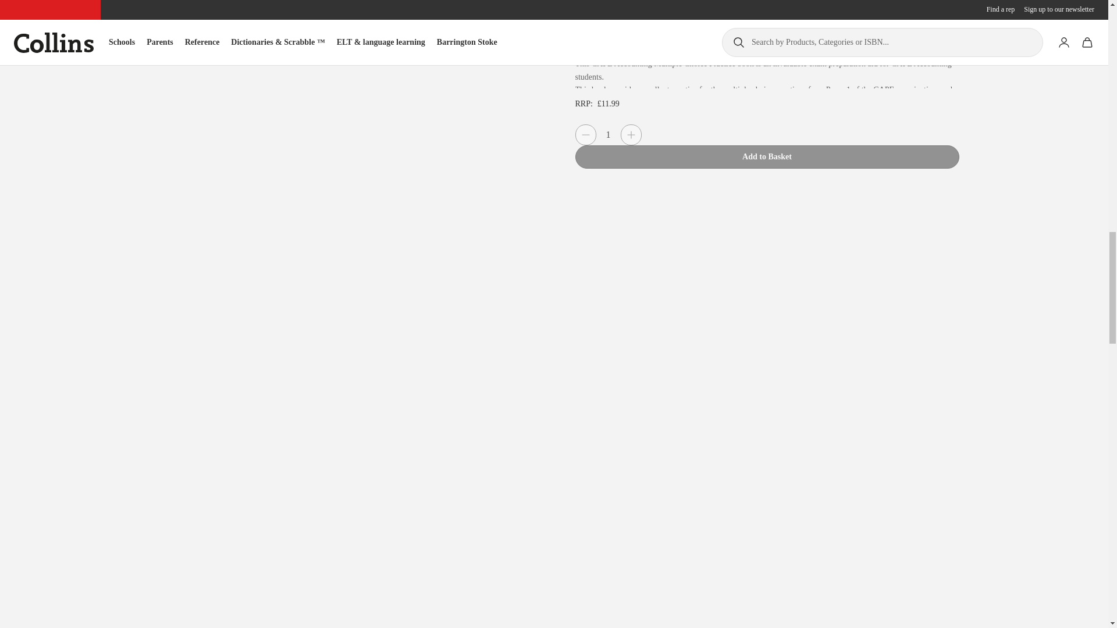 The width and height of the screenshot is (1117, 628). Describe the element at coordinates (631, 134) in the screenshot. I see `Increase quantity` at that location.